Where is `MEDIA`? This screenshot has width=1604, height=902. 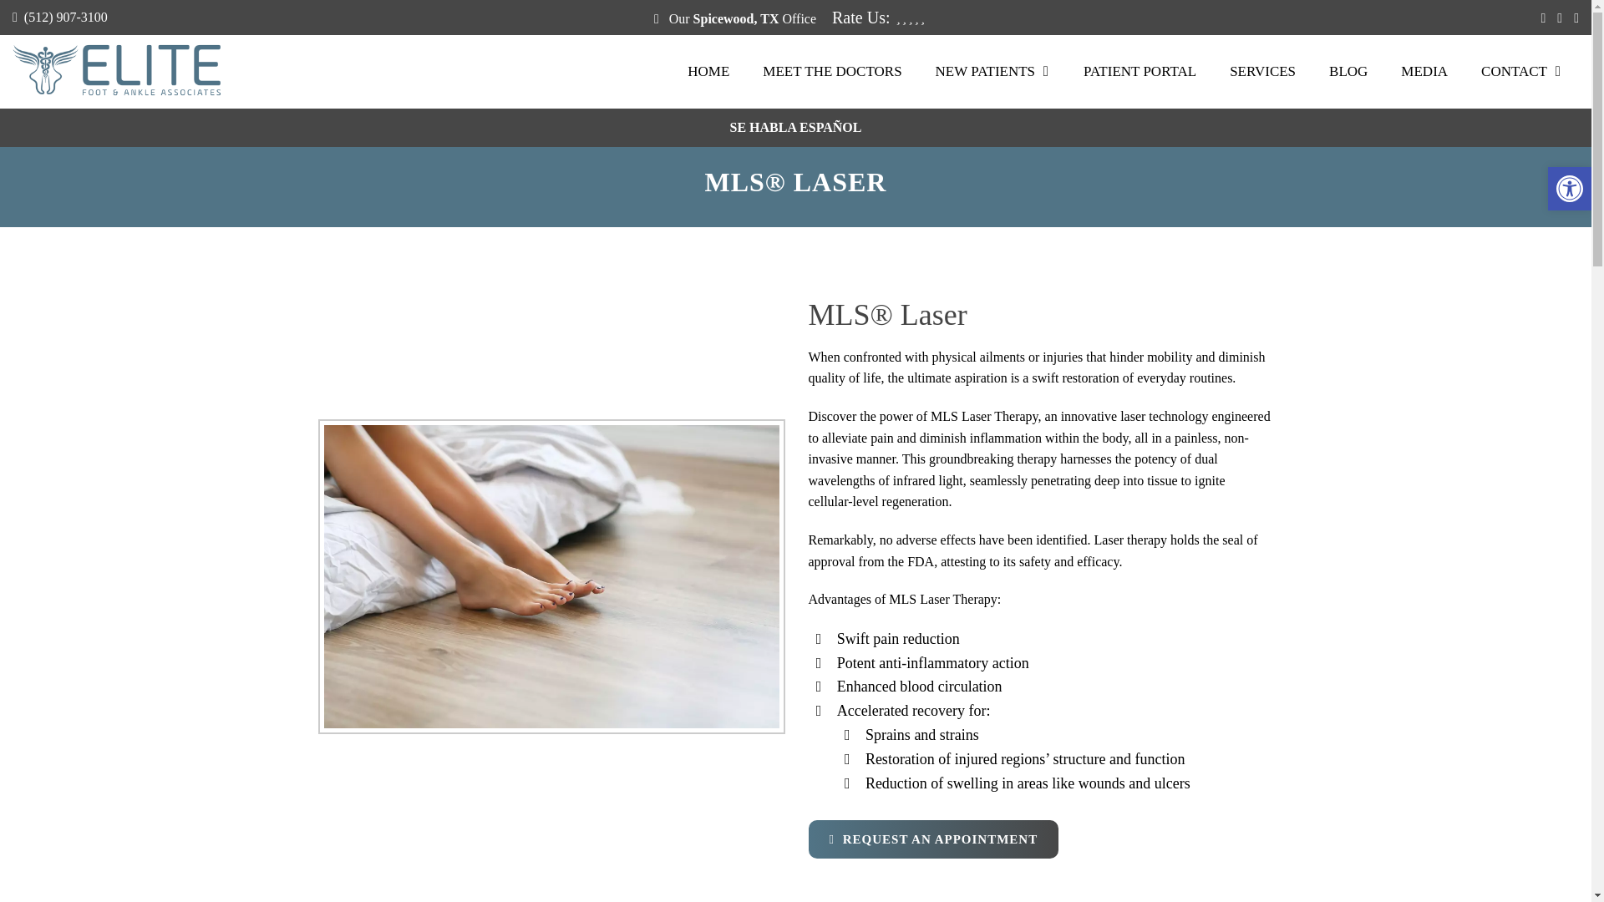 MEDIA is located at coordinates (1424, 72).